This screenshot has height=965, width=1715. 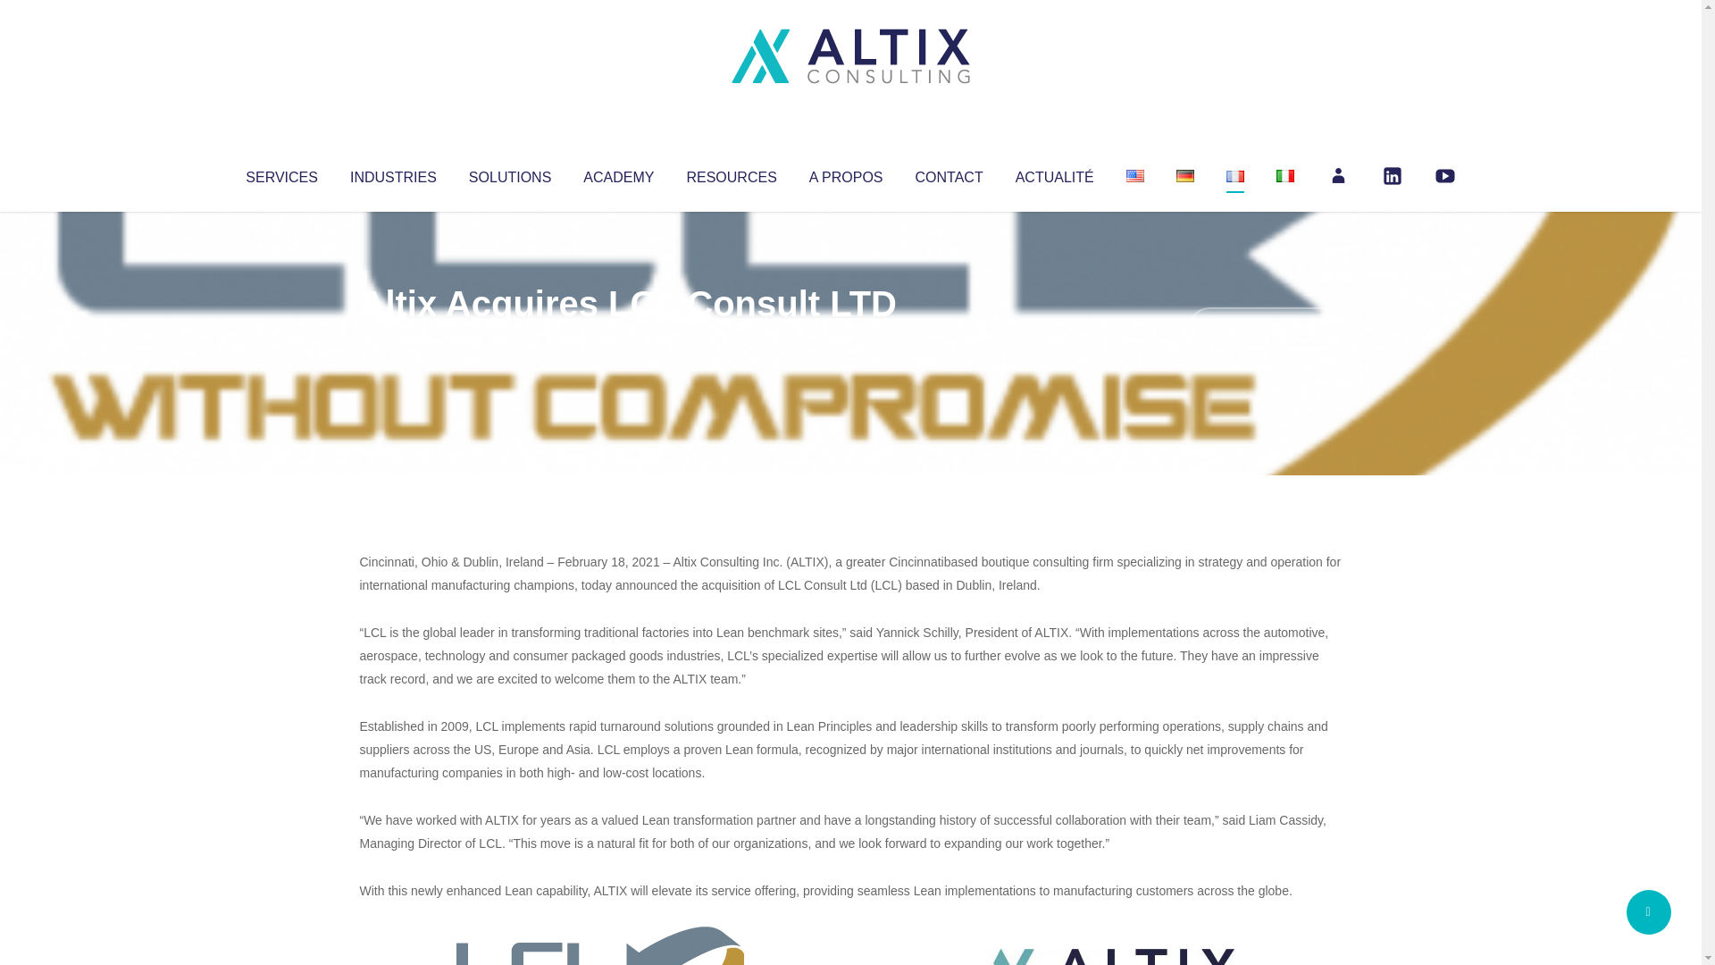 What do you see at coordinates (1265, 327) in the screenshot?
I see `No Comments` at bounding box center [1265, 327].